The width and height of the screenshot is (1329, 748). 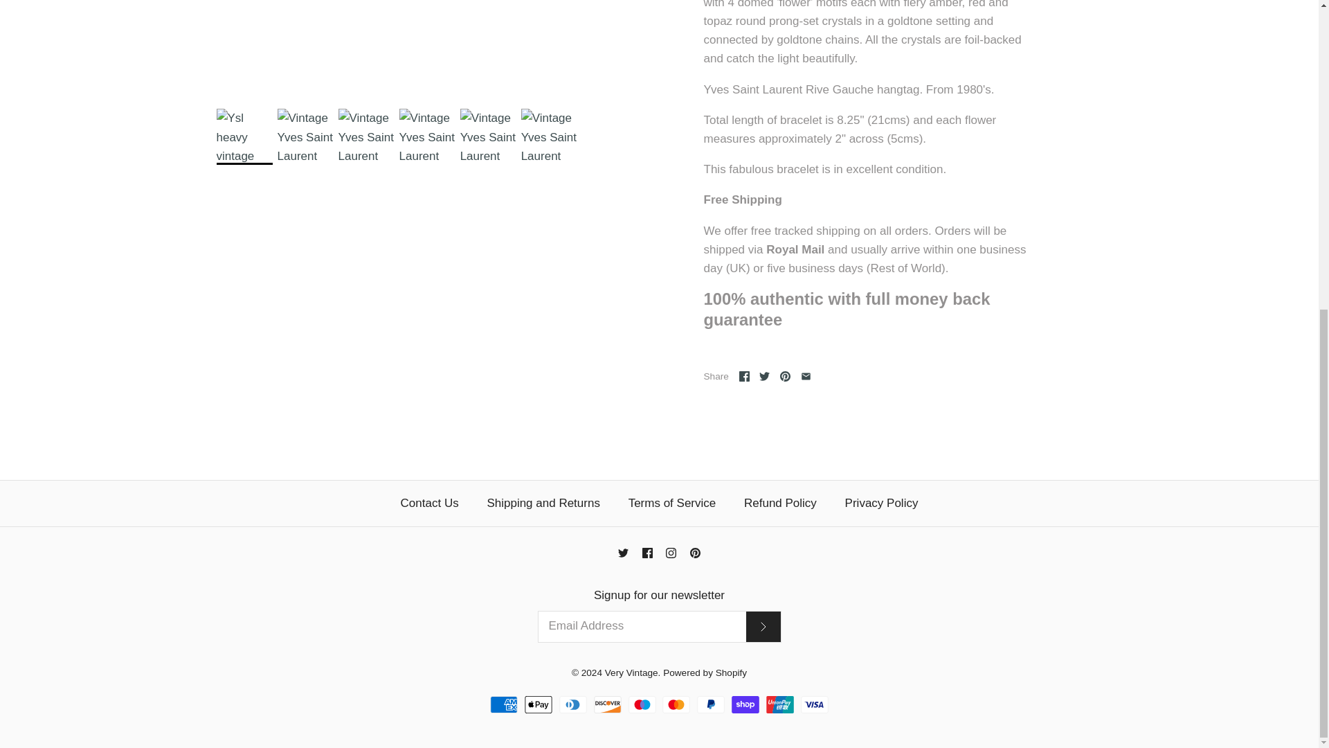 What do you see at coordinates (710, 705) in the screenshot?
I see `PayPal` at bounding box center [710, 705].